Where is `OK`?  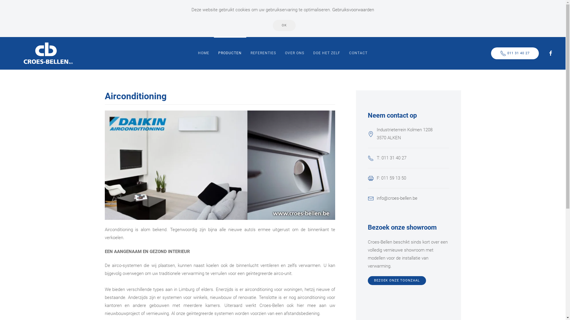 OK is located at coordinates (284, 25).